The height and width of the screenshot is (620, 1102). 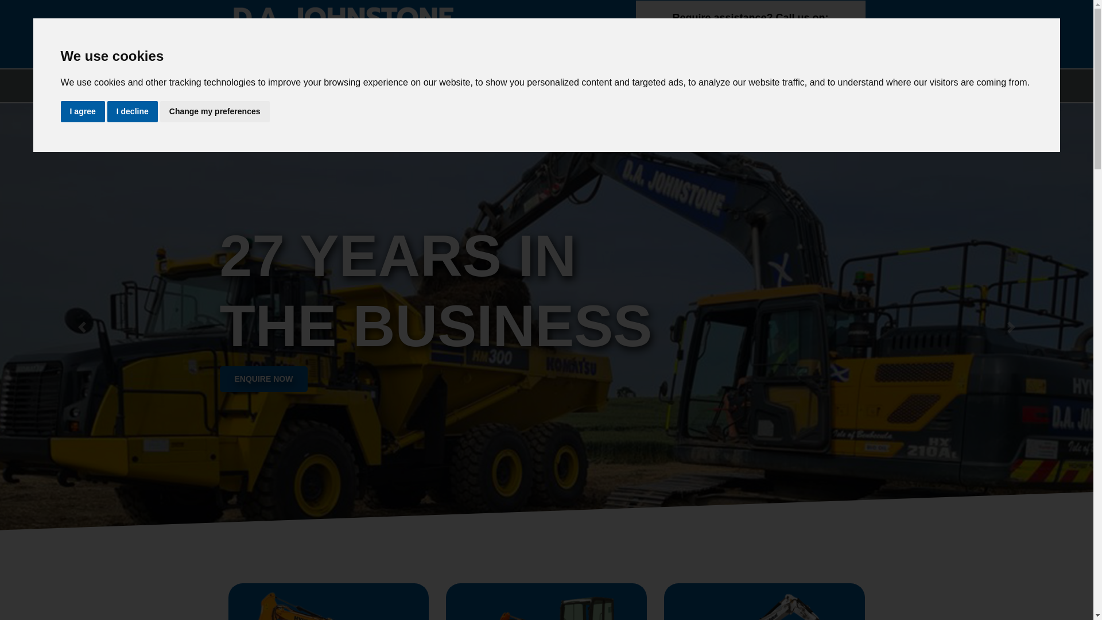 What do you see at coordinates (263, 379) in the screenshot?
I see `ENQUIRE NOW` at bounding box center [263, 379].